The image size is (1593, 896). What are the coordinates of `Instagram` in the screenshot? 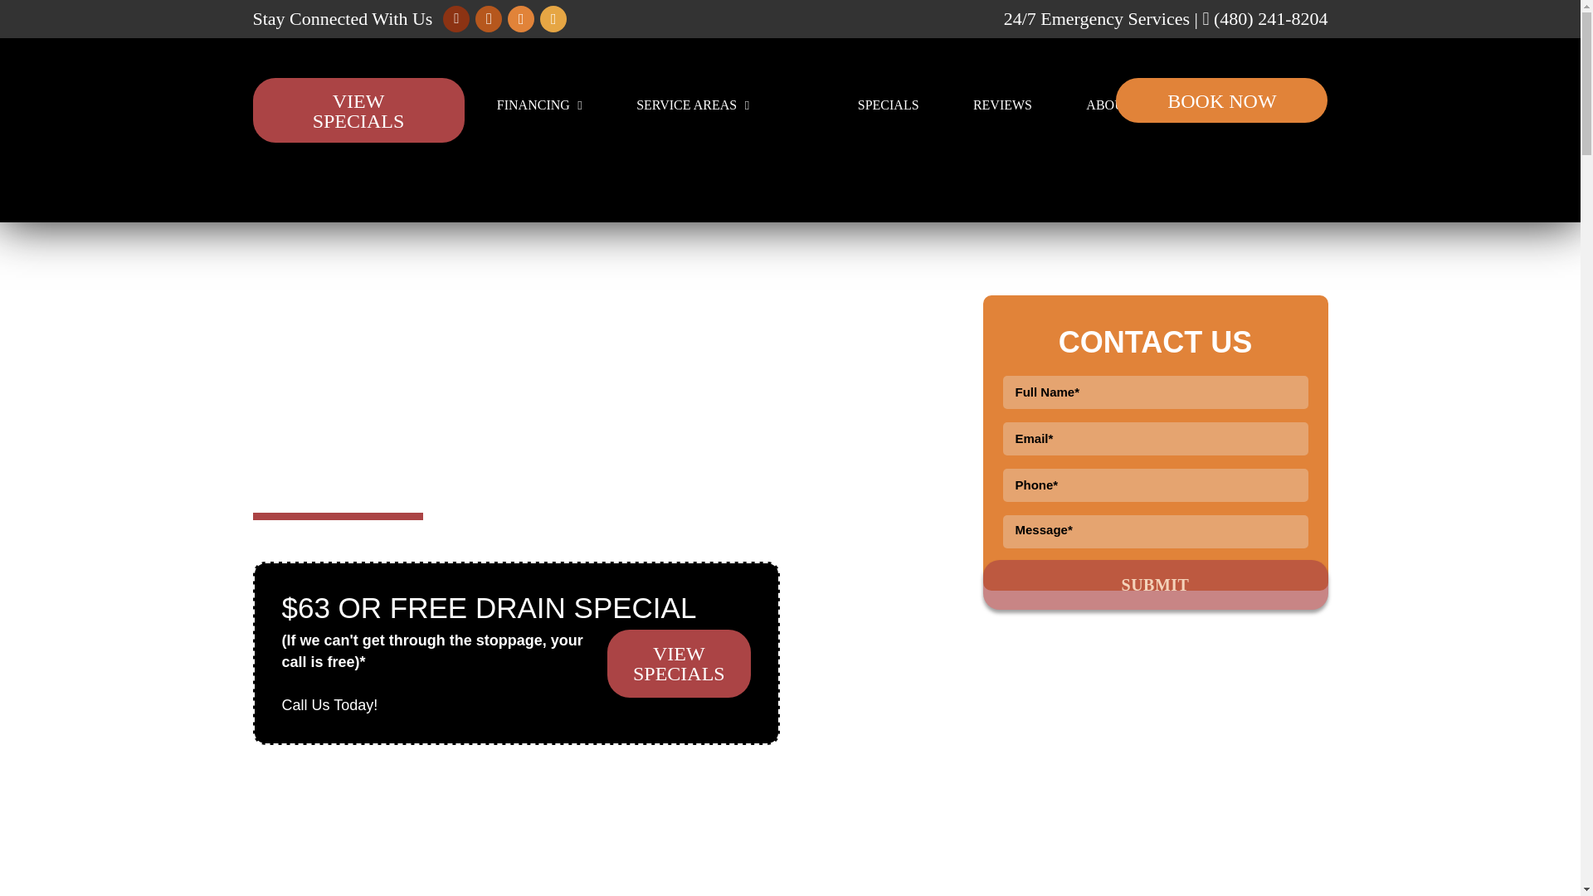 It's located at (553, 18).